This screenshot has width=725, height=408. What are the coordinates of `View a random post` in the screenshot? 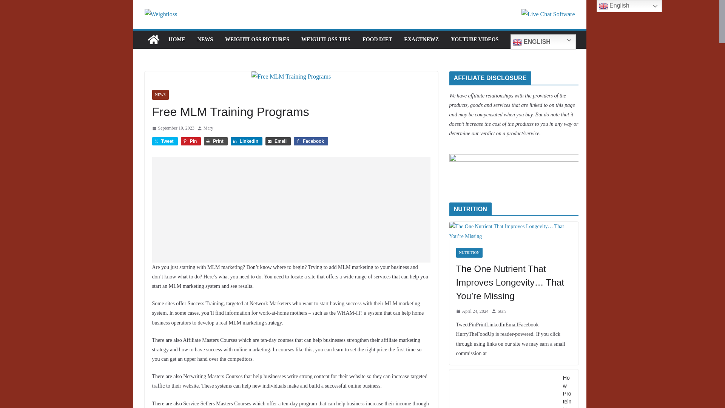 It's located at (566, 39).